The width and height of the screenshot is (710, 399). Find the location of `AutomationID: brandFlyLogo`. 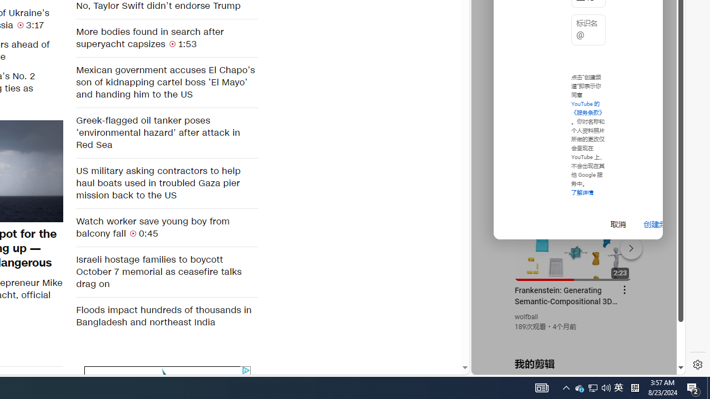

AutomationID: brandFlyLogo is located at coordinates (168, 375).